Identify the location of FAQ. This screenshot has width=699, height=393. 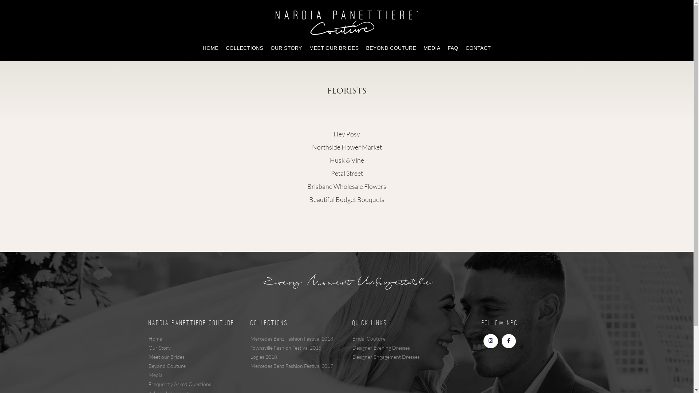
(453, 48).